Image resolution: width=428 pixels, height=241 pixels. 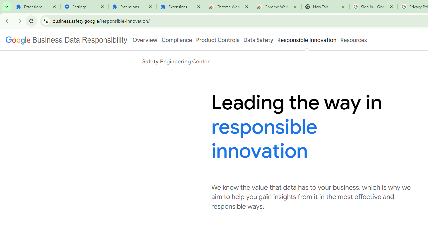 I want to click on Data Safety, so click(x=258, y=40).